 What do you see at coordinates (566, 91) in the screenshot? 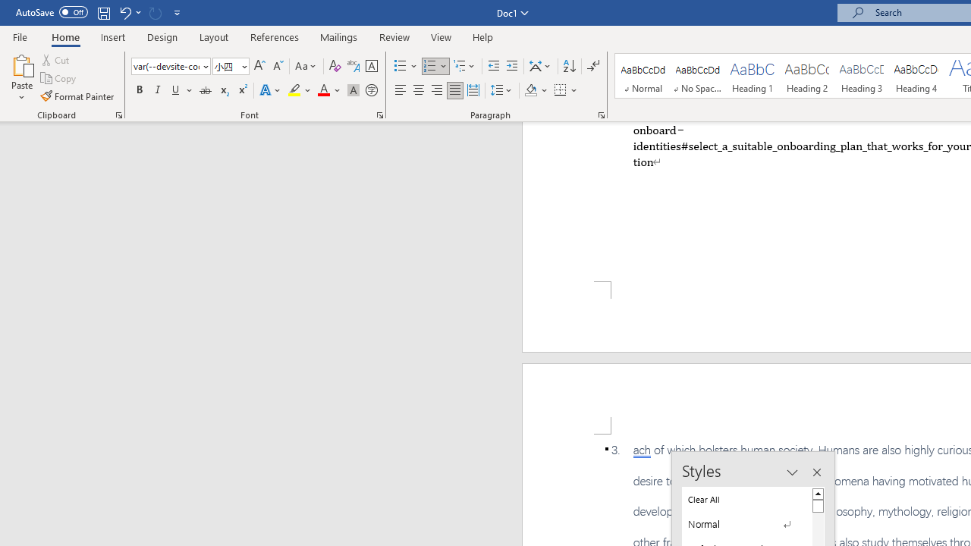
I see `Borders` at bounding box center [566, 91].